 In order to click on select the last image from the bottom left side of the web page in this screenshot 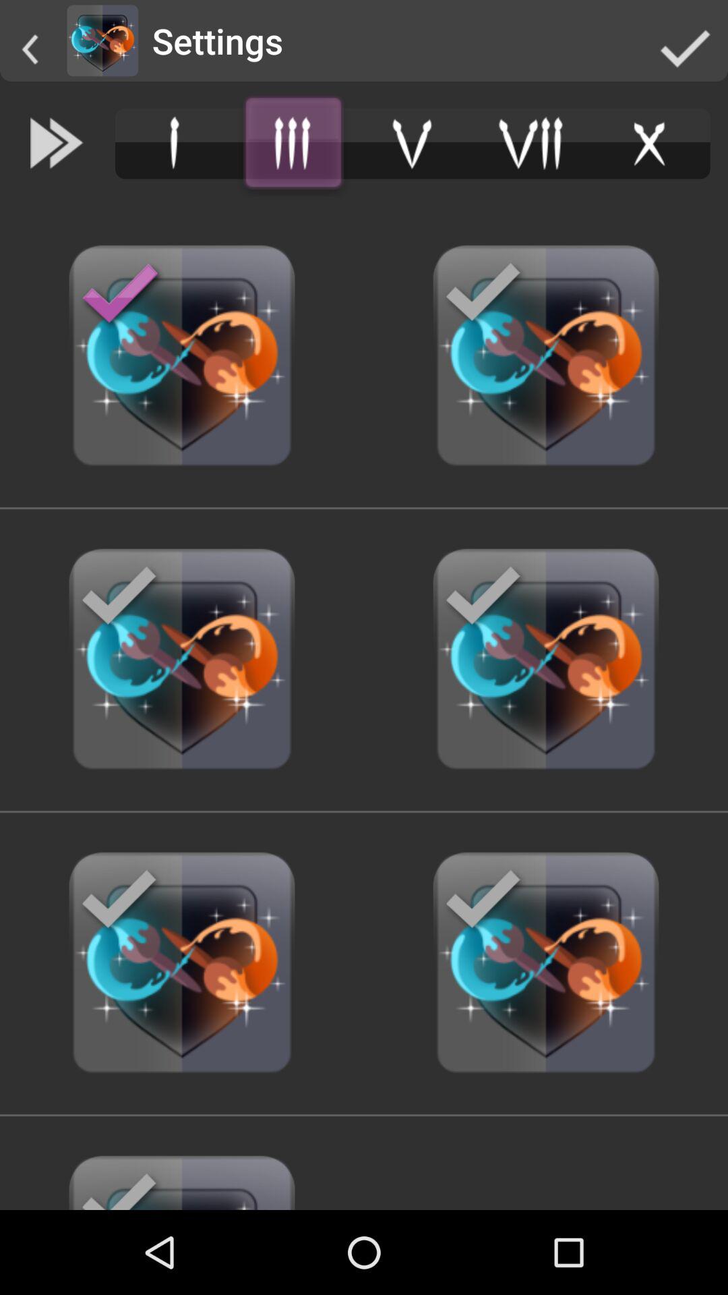, I will do `click(182, 963)`.